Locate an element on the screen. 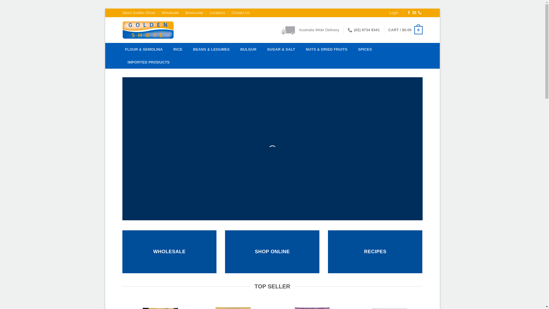  Call us is located at coordinates (420, 13).